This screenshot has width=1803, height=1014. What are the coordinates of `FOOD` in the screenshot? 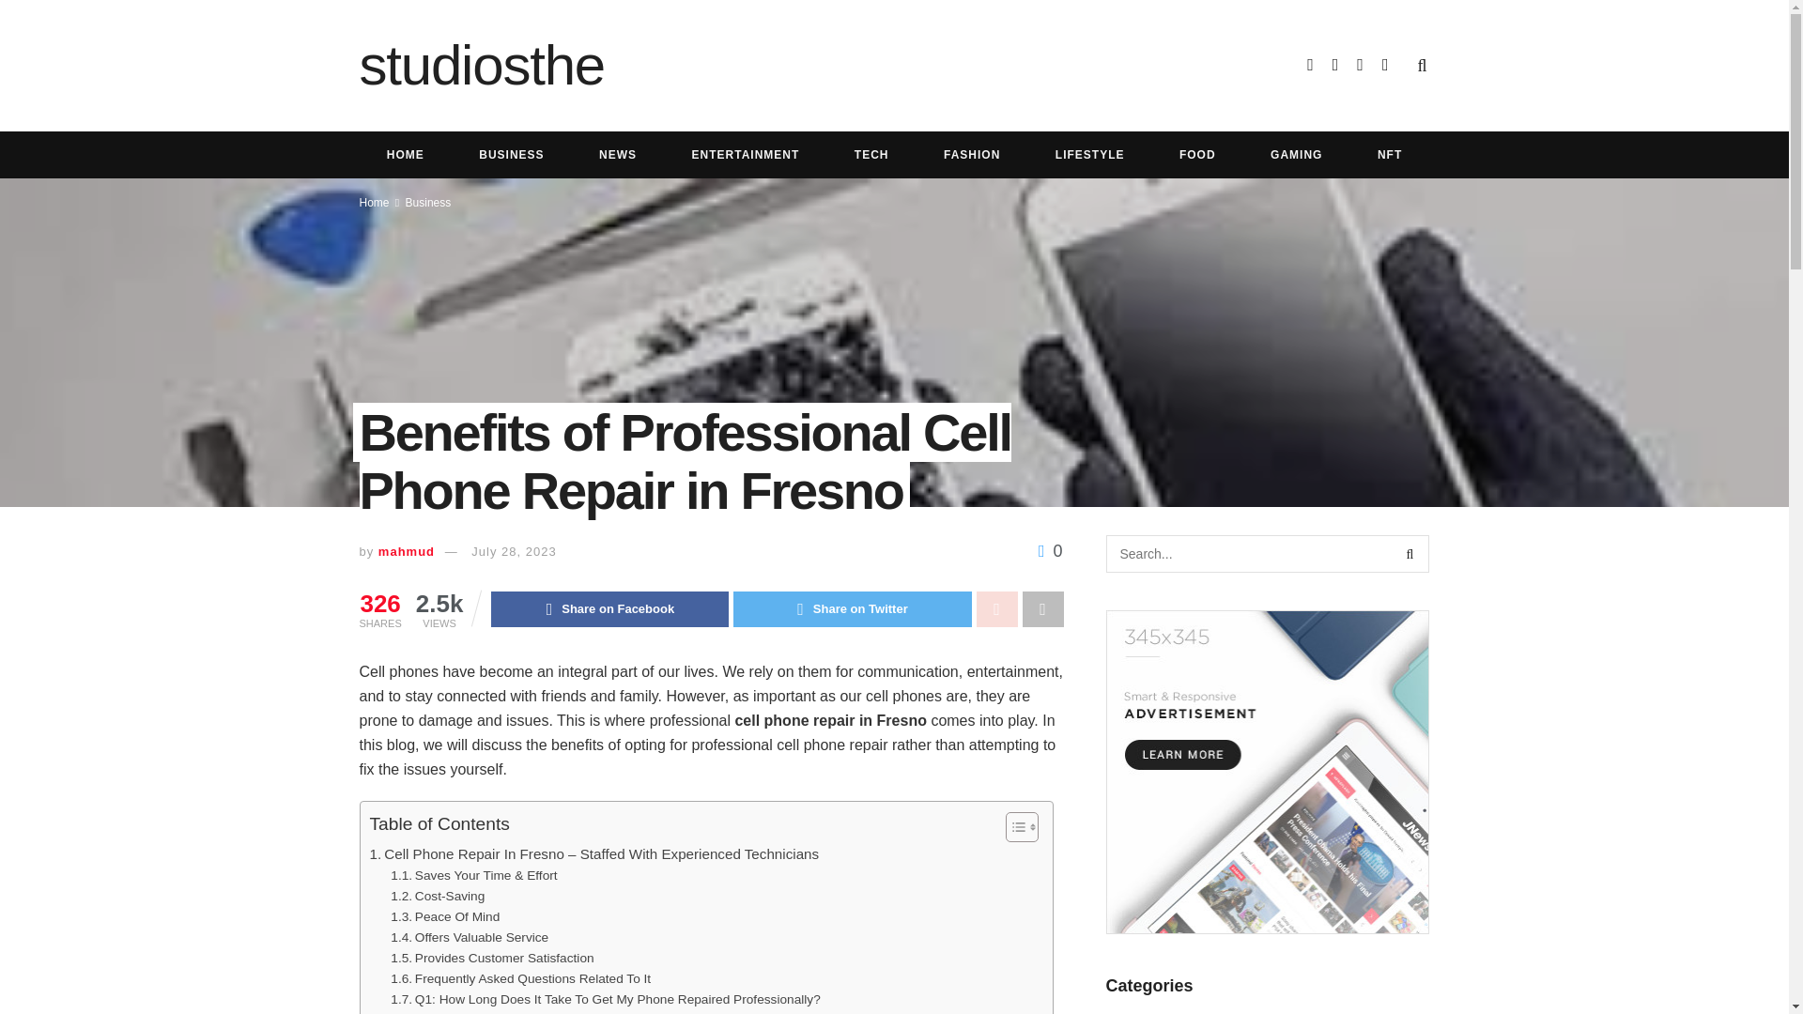 It's located at (1197, 155).